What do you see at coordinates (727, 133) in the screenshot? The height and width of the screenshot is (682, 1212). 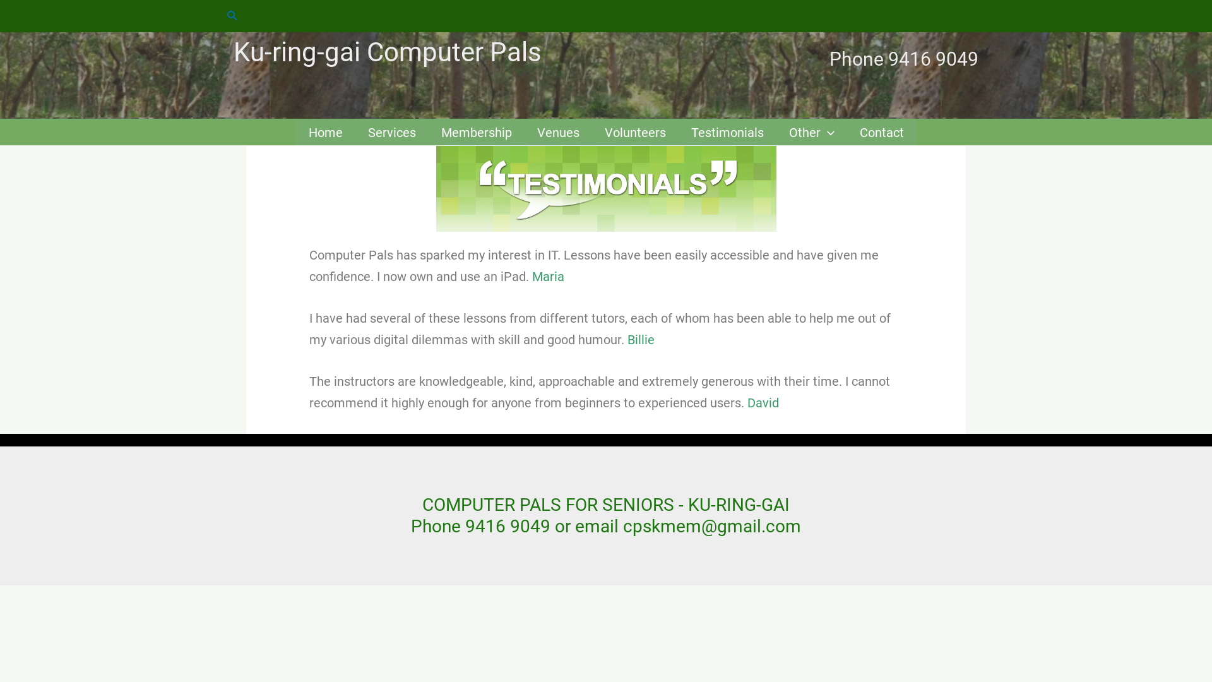 I see `Testimonials` at bounding box center [727, 133].